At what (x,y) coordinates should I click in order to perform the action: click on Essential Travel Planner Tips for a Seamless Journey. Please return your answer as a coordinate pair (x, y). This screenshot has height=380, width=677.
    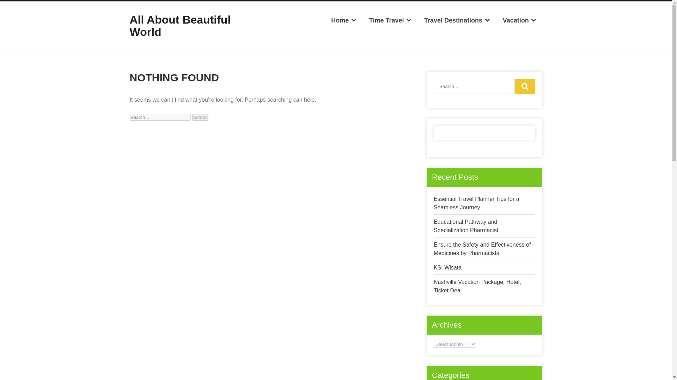
    Looking at the image, I should click on (476, 203).